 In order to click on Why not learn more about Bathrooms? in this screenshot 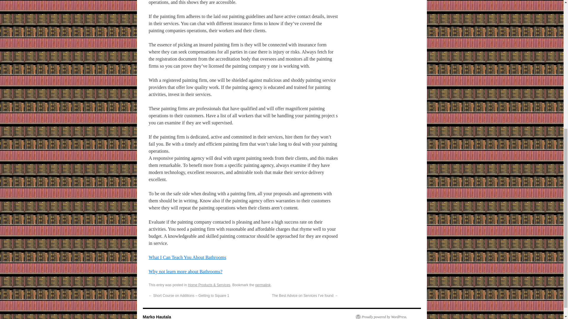, I will do `click(185, 271)`.